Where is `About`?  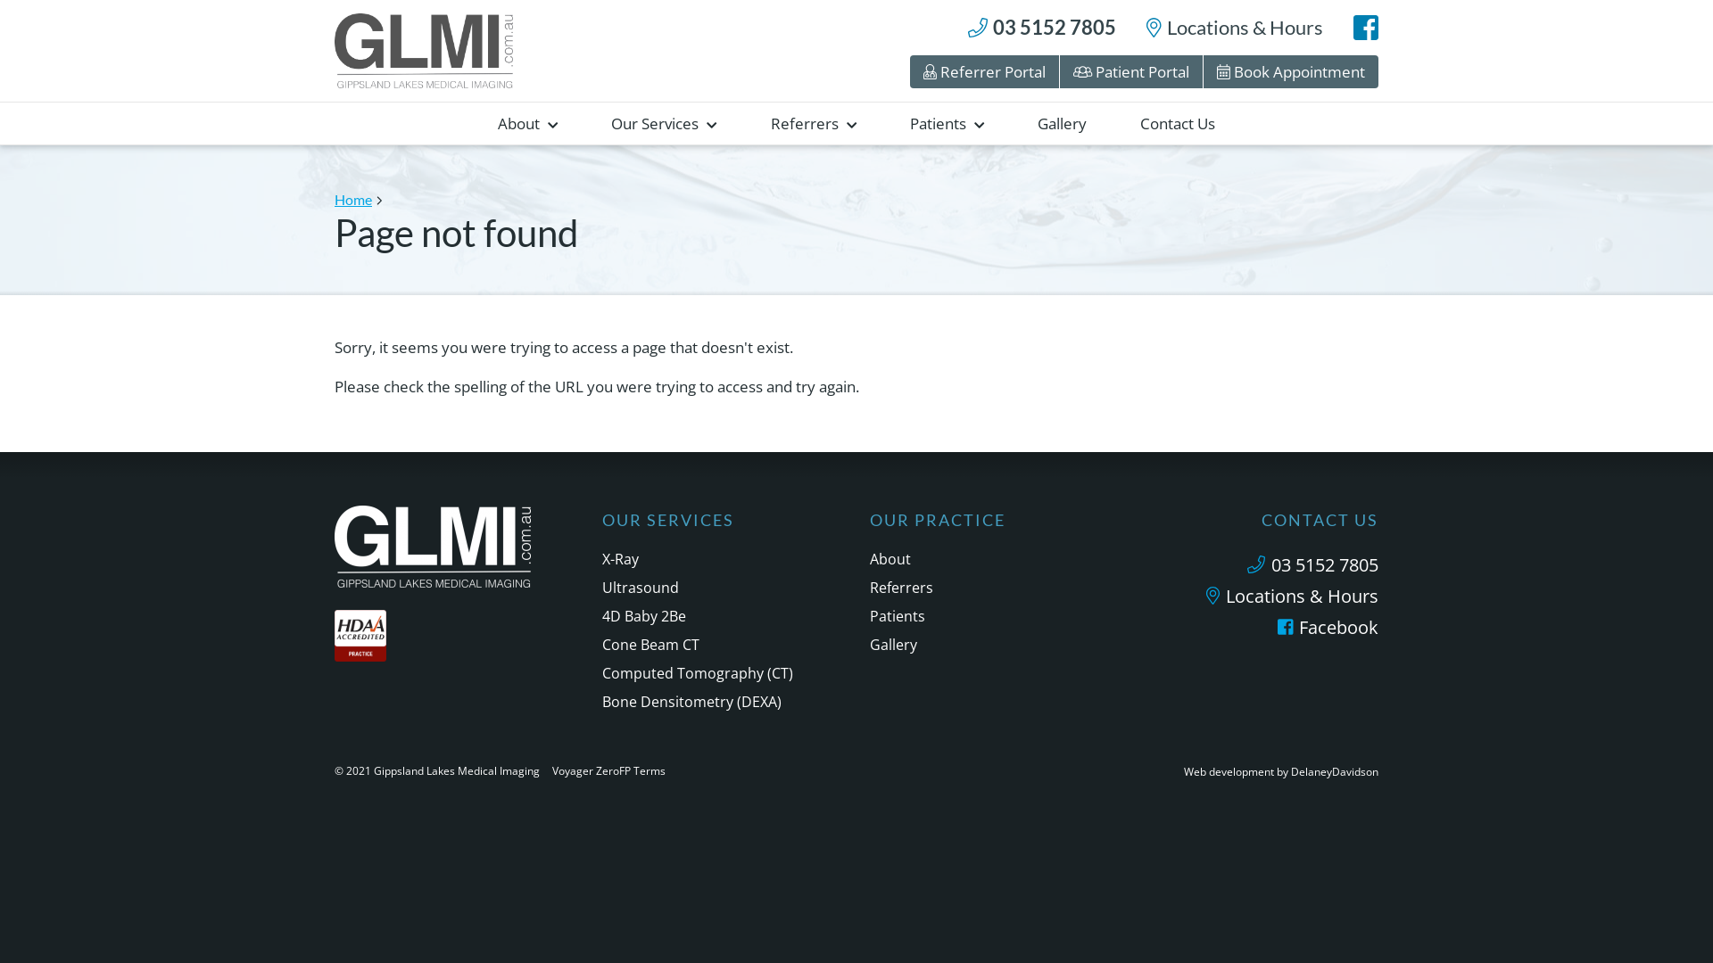 About is located at coordinates (990, 559).